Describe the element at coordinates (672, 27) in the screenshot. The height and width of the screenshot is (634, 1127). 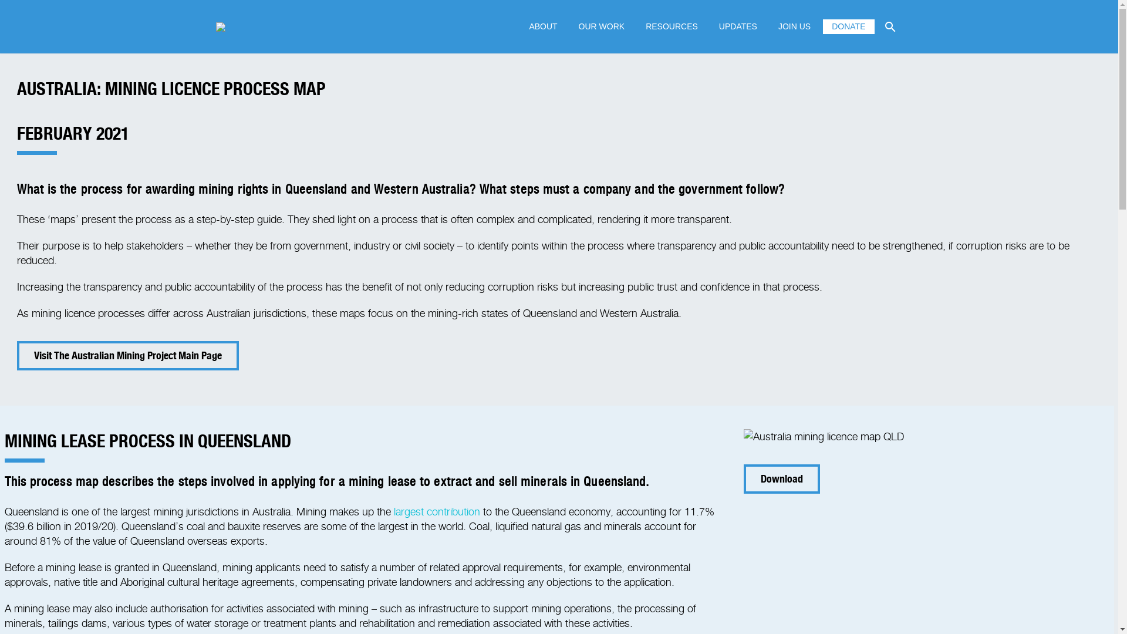
I see `RESOURCES` at that location.